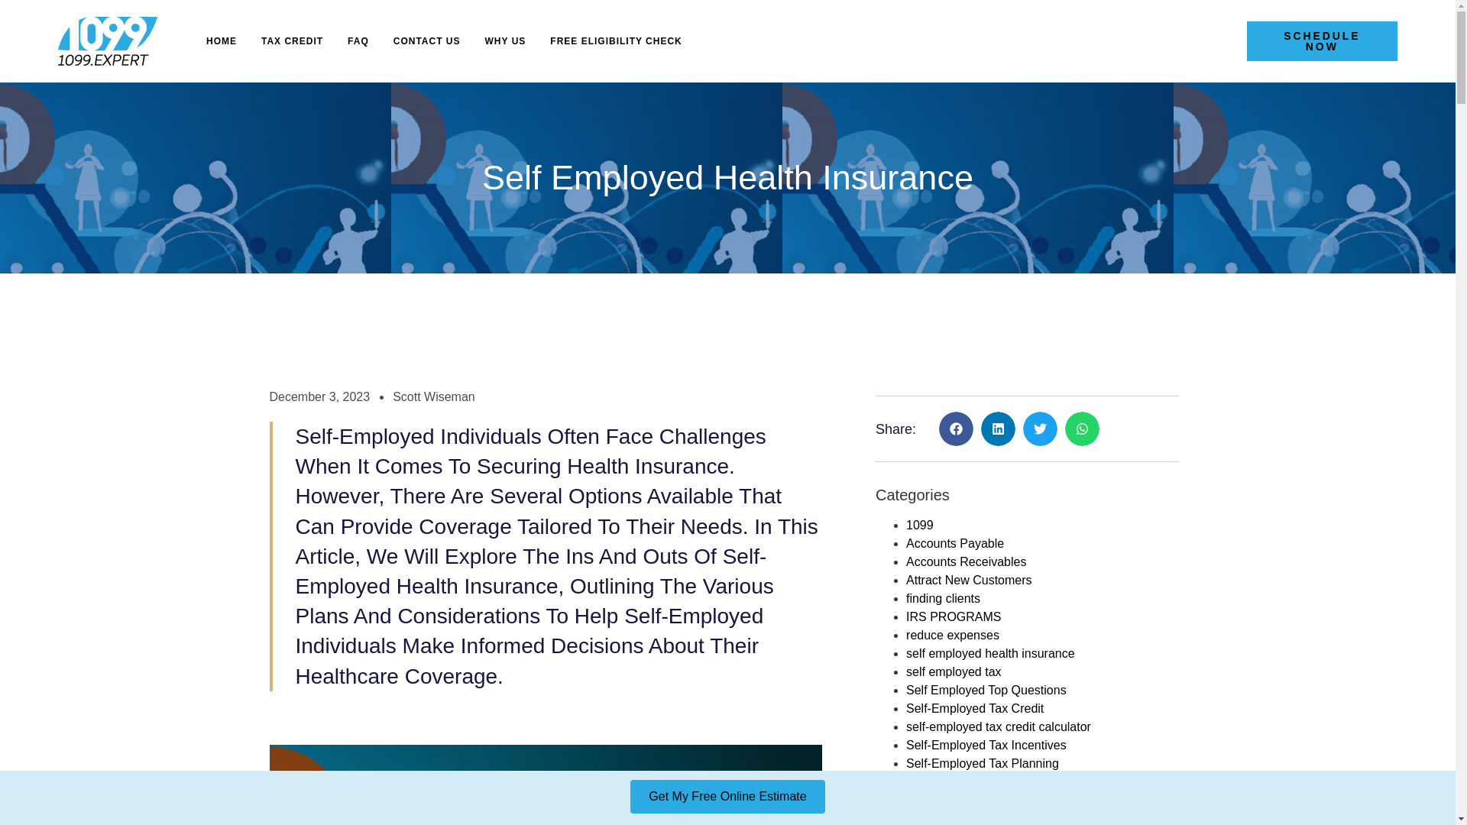 Image resolution: width=1467 pixels, height=825 pixels. What do you see at coordinates (426, 41) in the screenshot?
I see `CONTACT US` at bounding box center [426, 41].